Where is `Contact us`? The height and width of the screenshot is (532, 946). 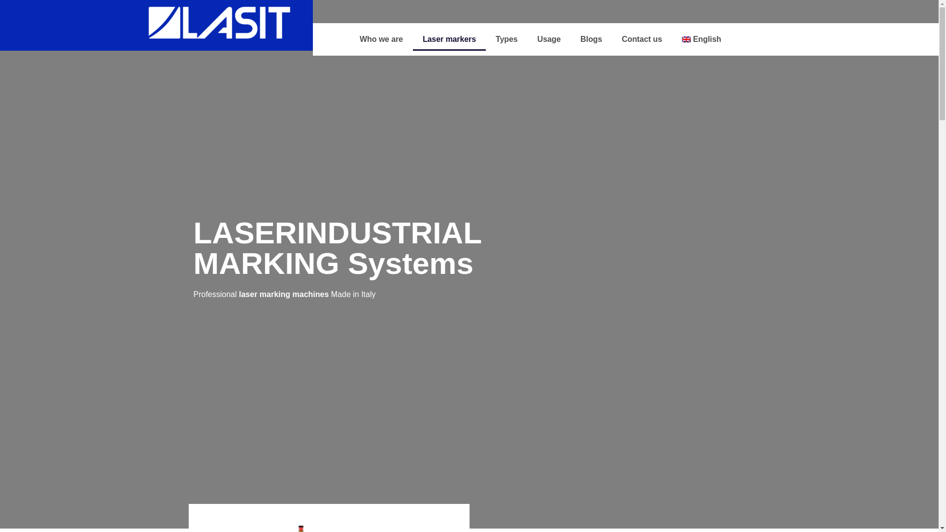
Contact us is located at coordinates (642, 39).